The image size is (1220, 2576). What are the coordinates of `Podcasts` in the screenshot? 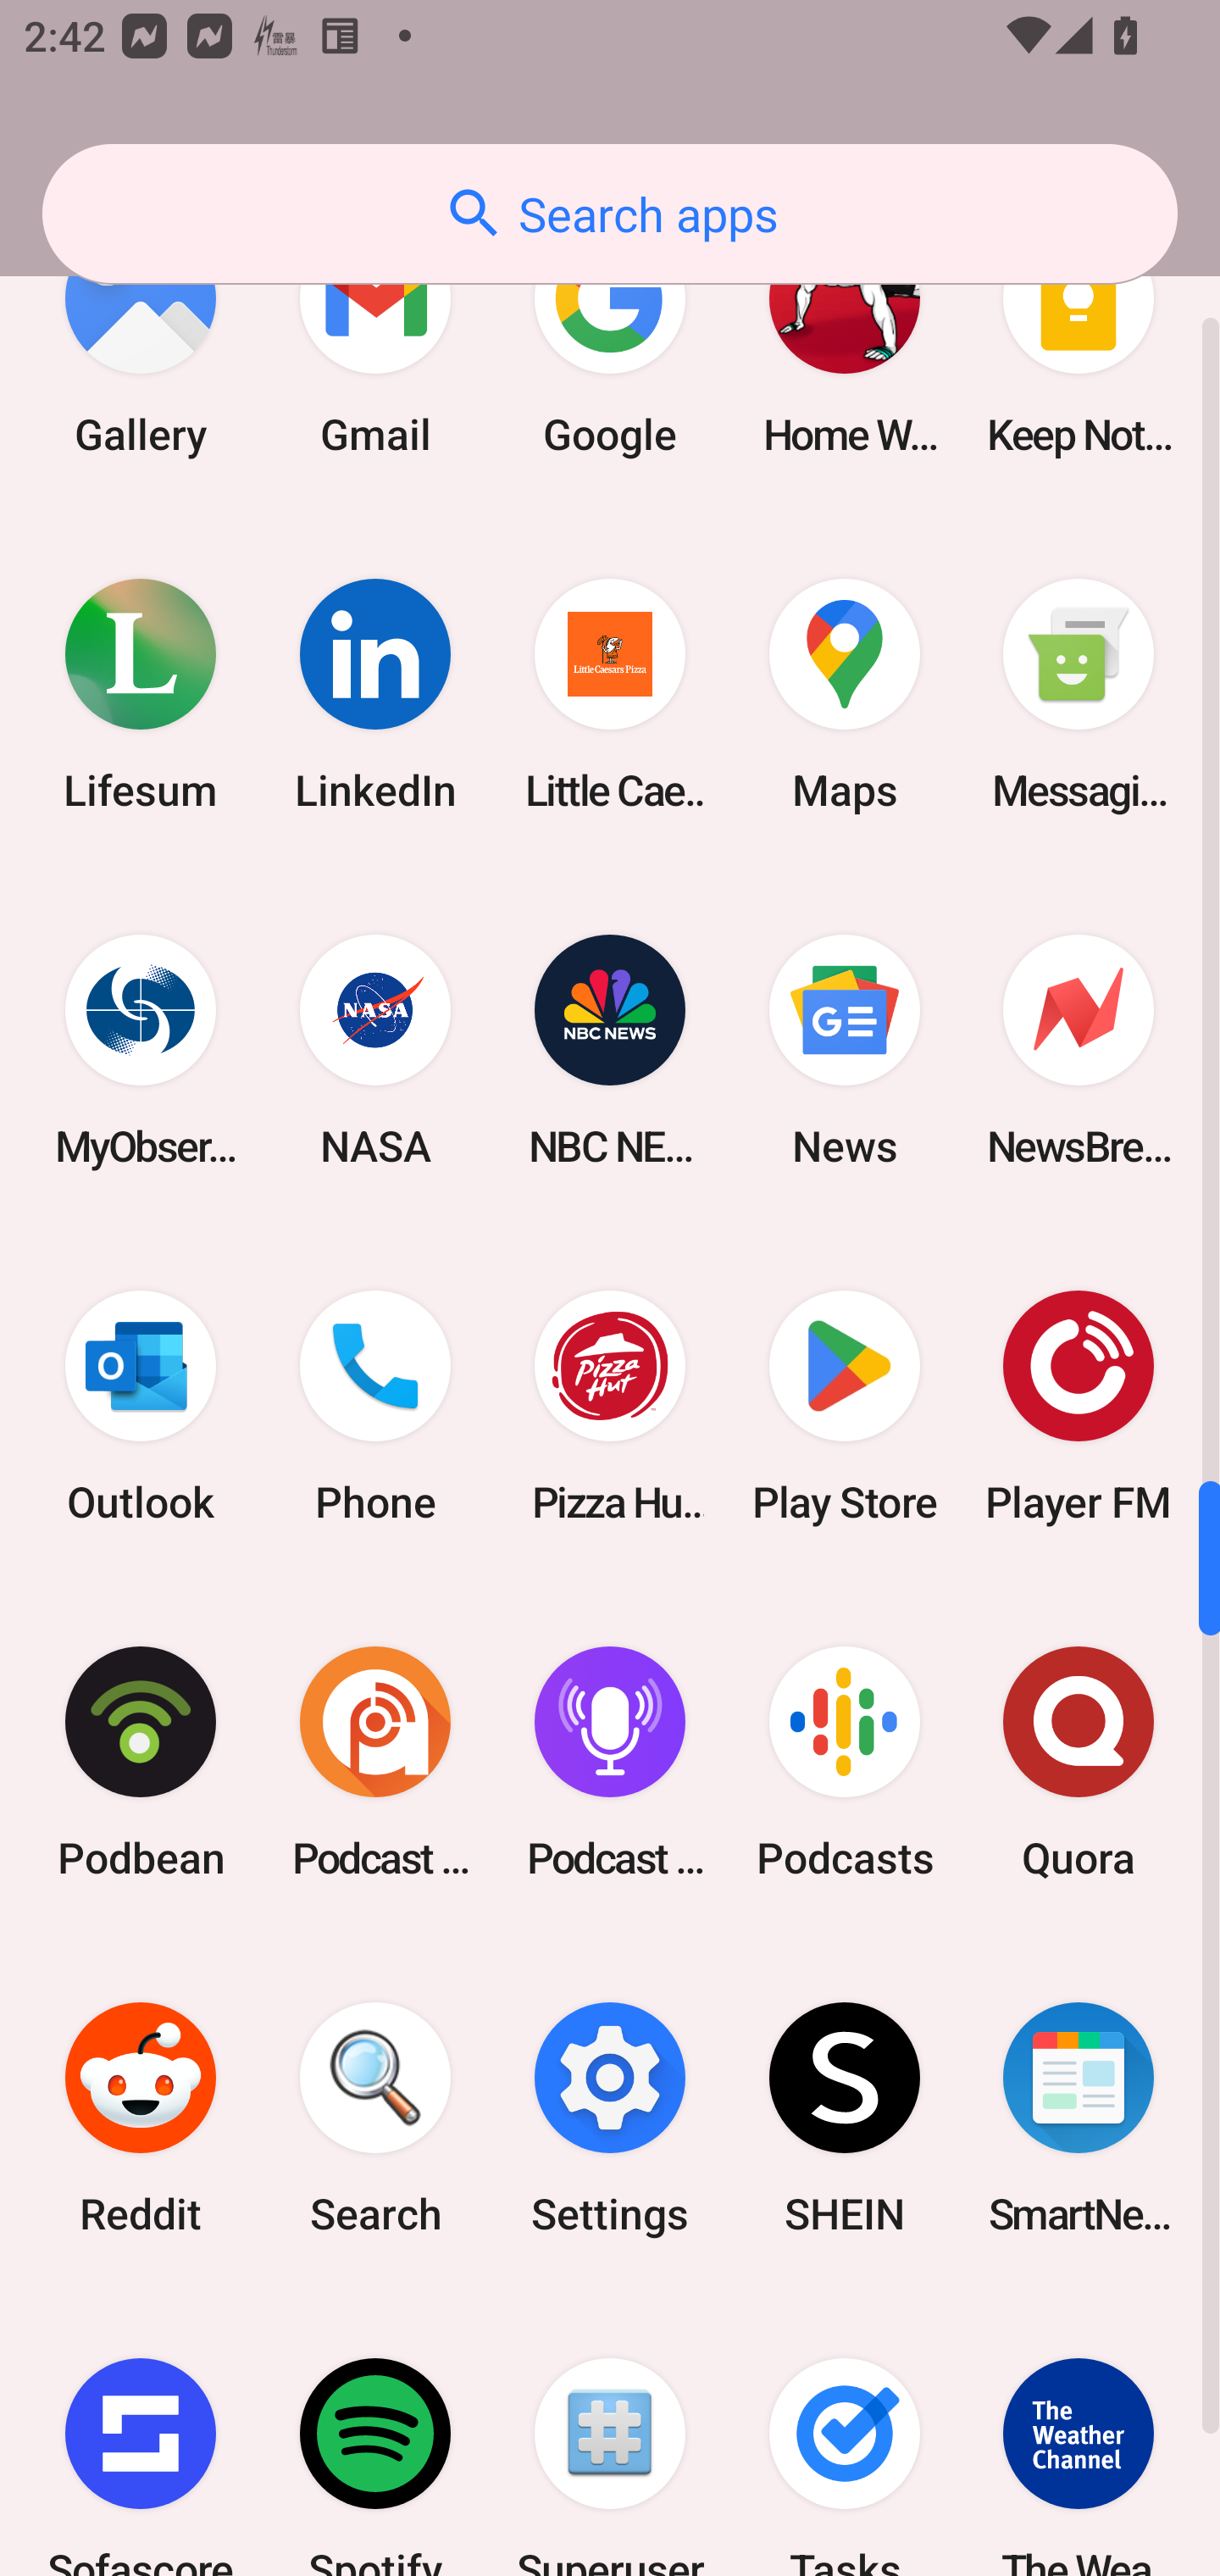 It's located at (844, 1762).